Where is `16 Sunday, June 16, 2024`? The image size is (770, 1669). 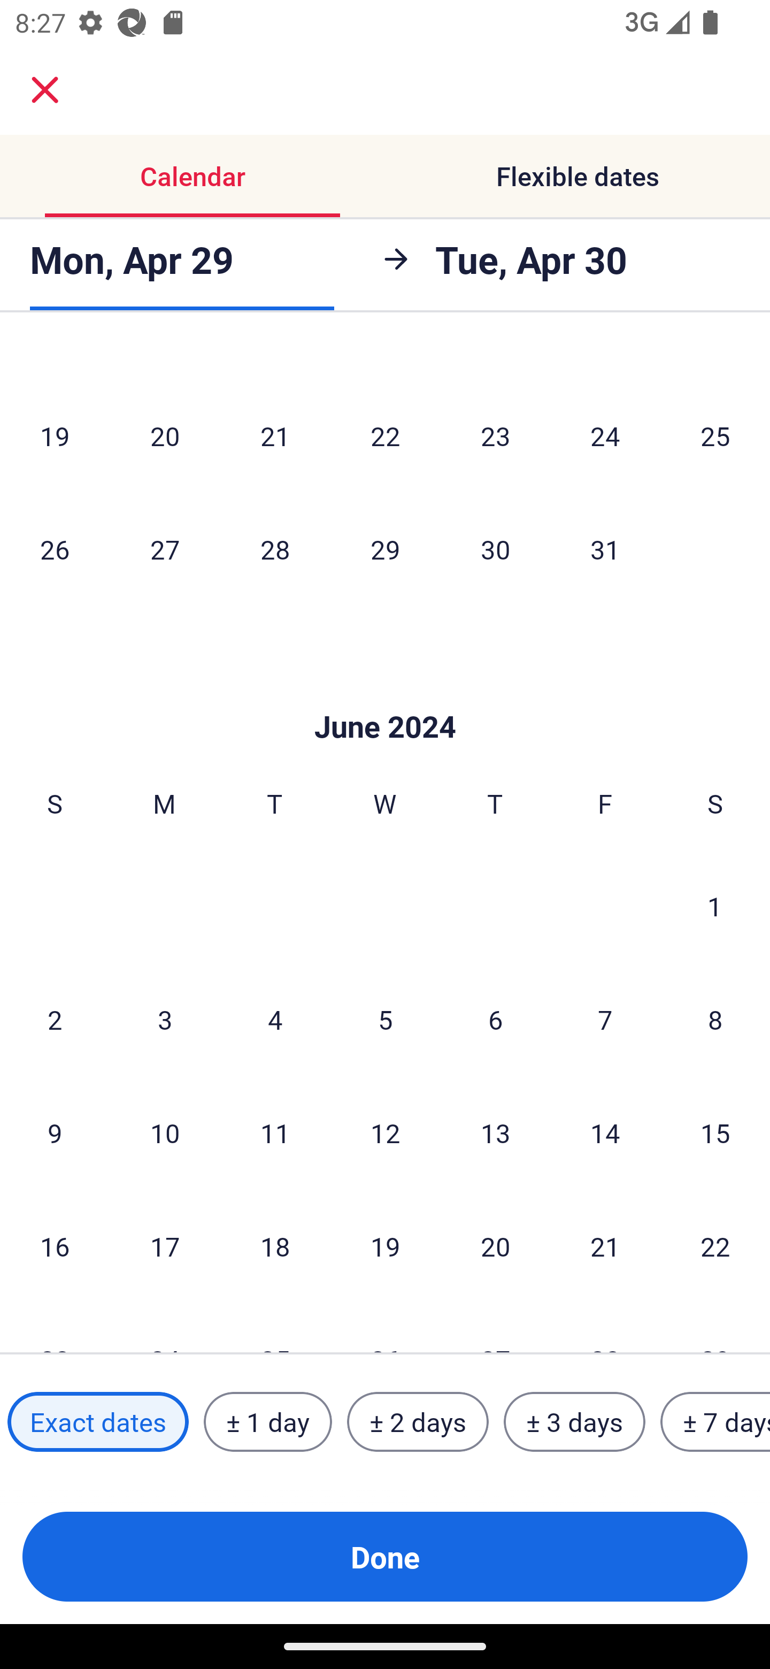
16 Sunday, June 16, 2024 is located at coordinates (55, 1245).